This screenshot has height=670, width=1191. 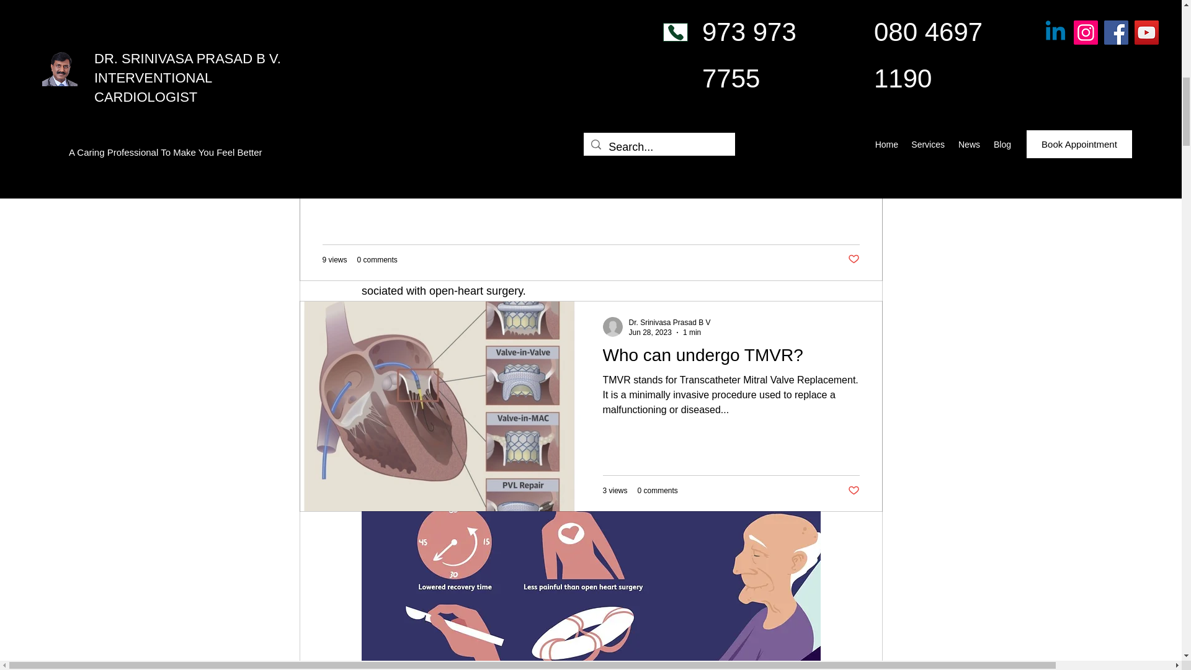 What do you see at coordinates (650, 333) in the screenshot?
I see `Jun 28, 2023` at bounding box center [650, 333].